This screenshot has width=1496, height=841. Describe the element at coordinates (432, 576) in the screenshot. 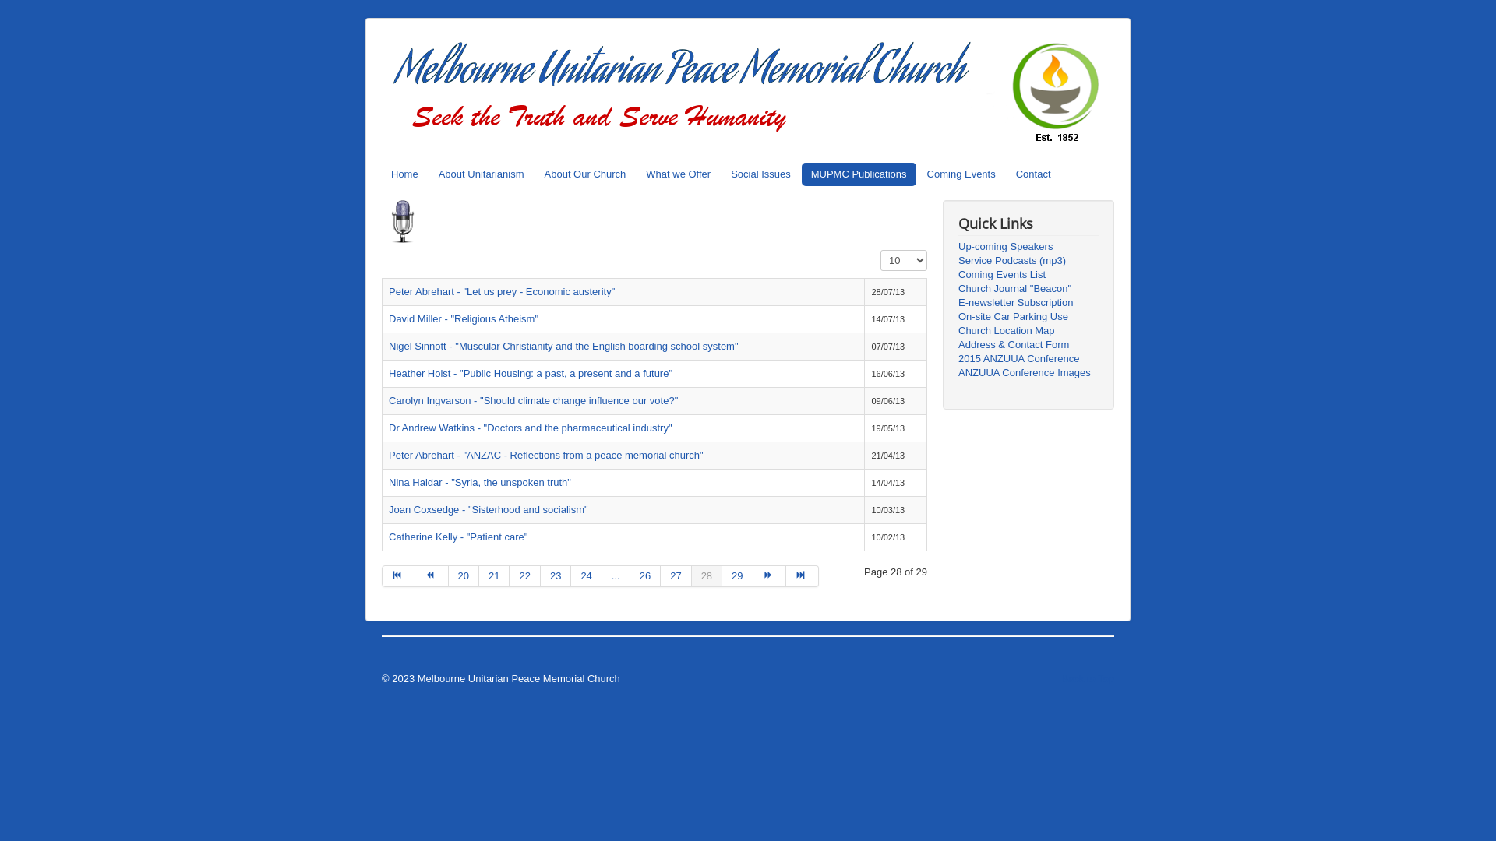

I see `Prev` at that location.